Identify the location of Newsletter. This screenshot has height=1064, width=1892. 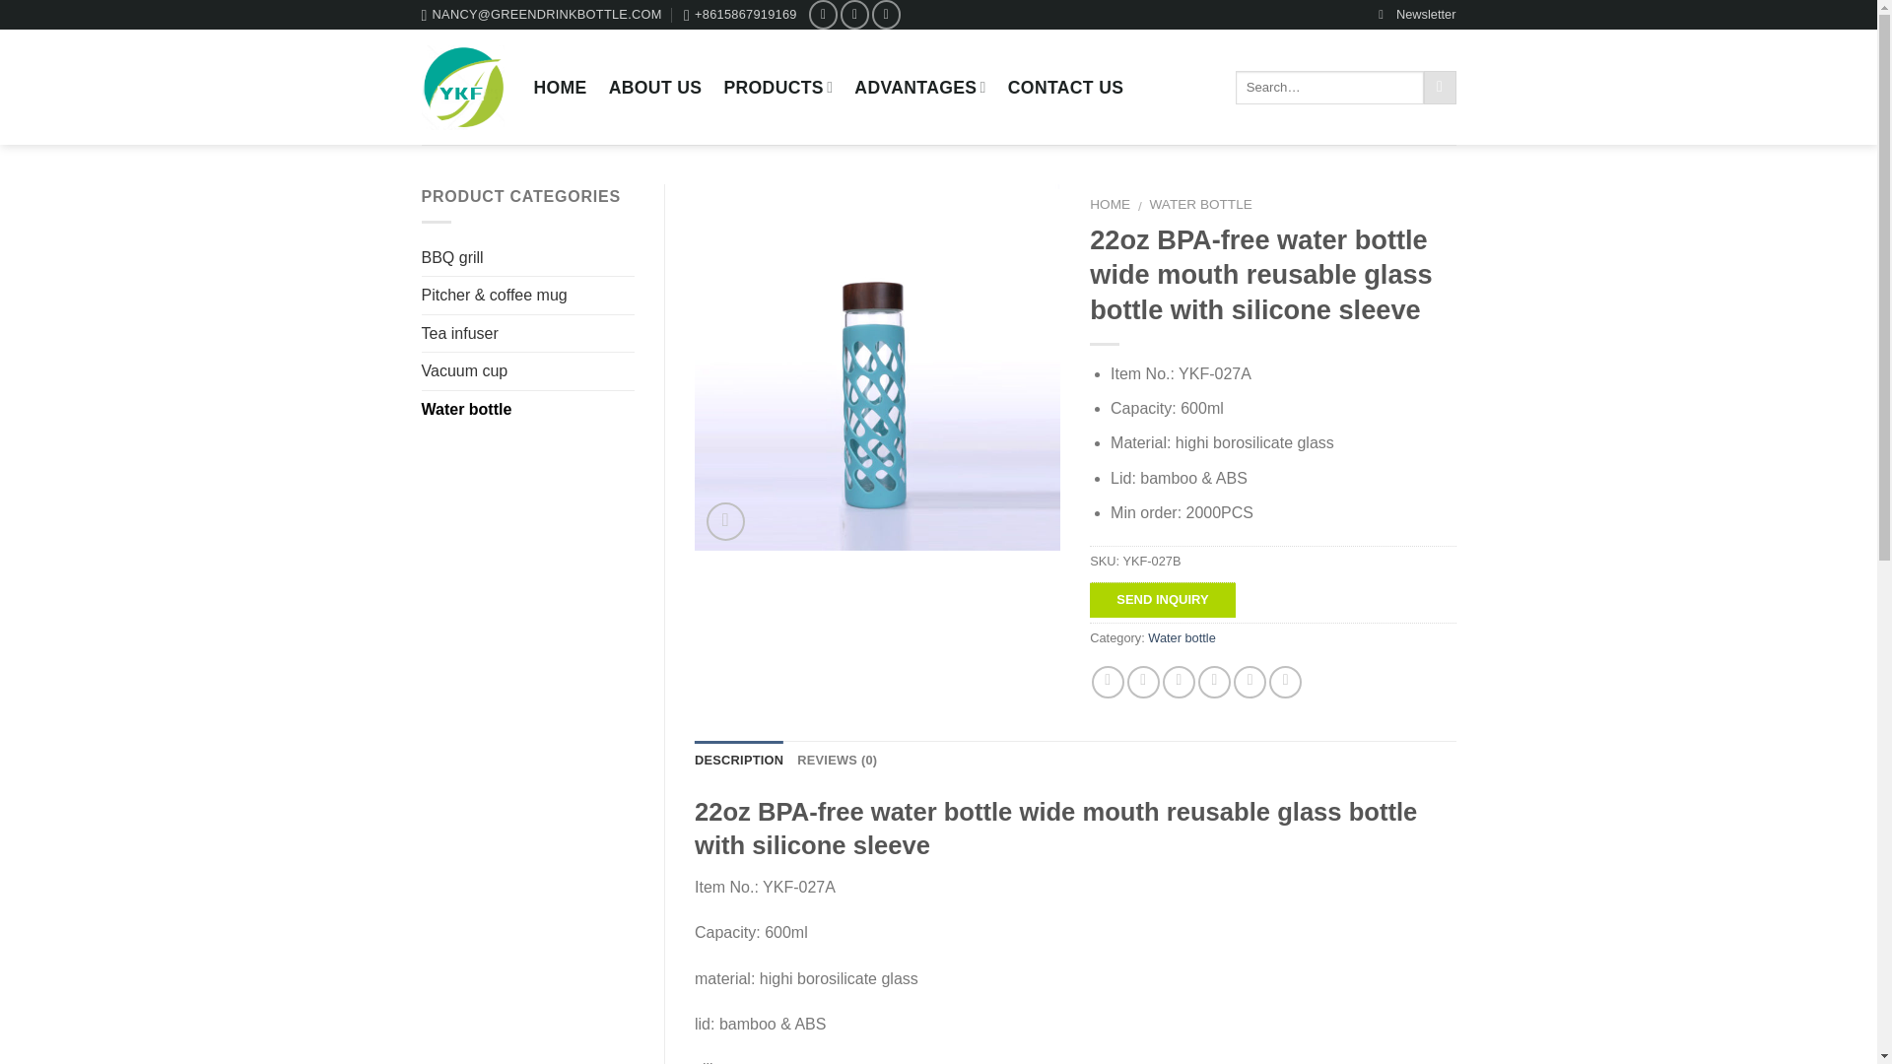
(1417, 15).